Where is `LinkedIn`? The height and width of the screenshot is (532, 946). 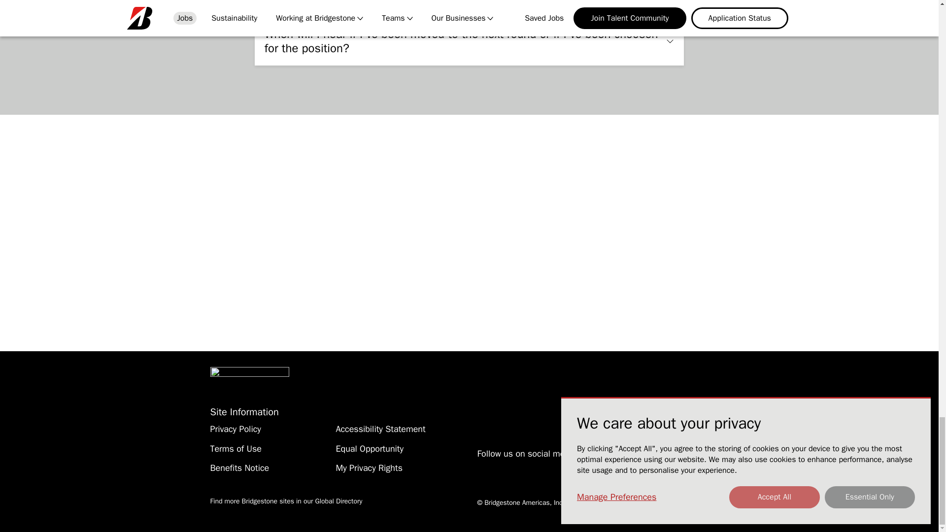 LinkedIn is located at coordinates (521, 469).